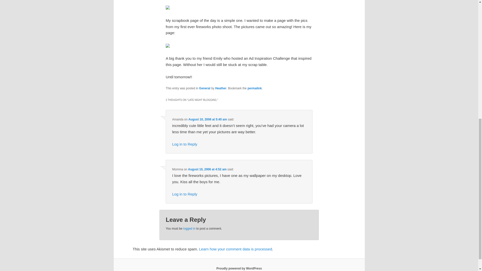 This screenshot has width=482, height=271. What do you see at coordinates (204, 88) in the screenshot?
I see `General` at bounding box center [204, 88].